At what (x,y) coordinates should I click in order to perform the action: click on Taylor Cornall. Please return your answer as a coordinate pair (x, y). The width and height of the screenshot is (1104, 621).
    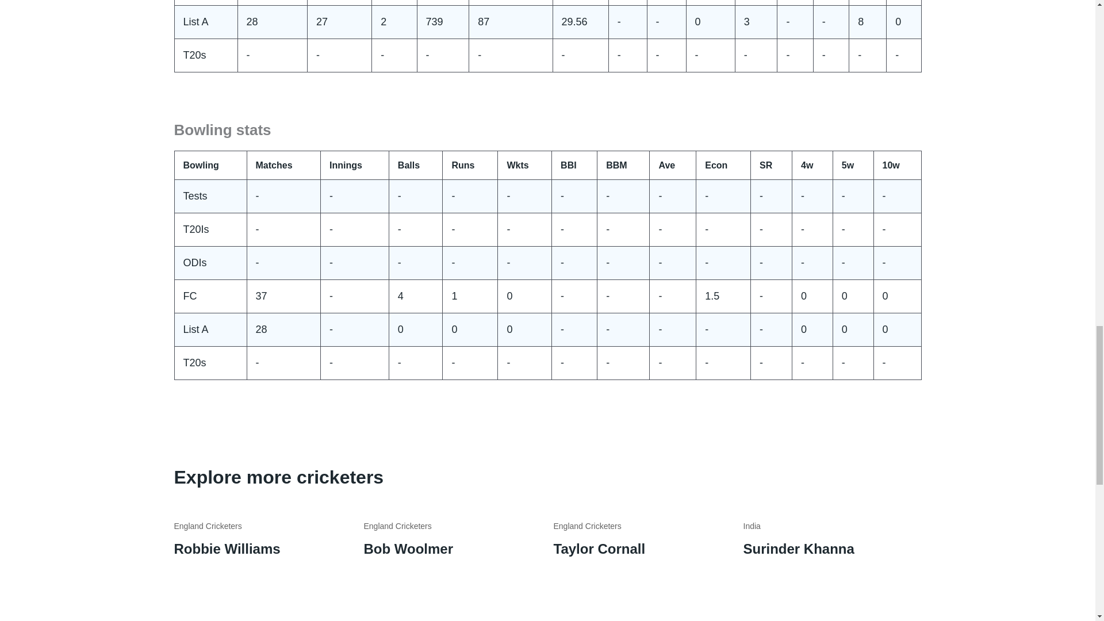
    Looking at the image, I should click on (599, 549).